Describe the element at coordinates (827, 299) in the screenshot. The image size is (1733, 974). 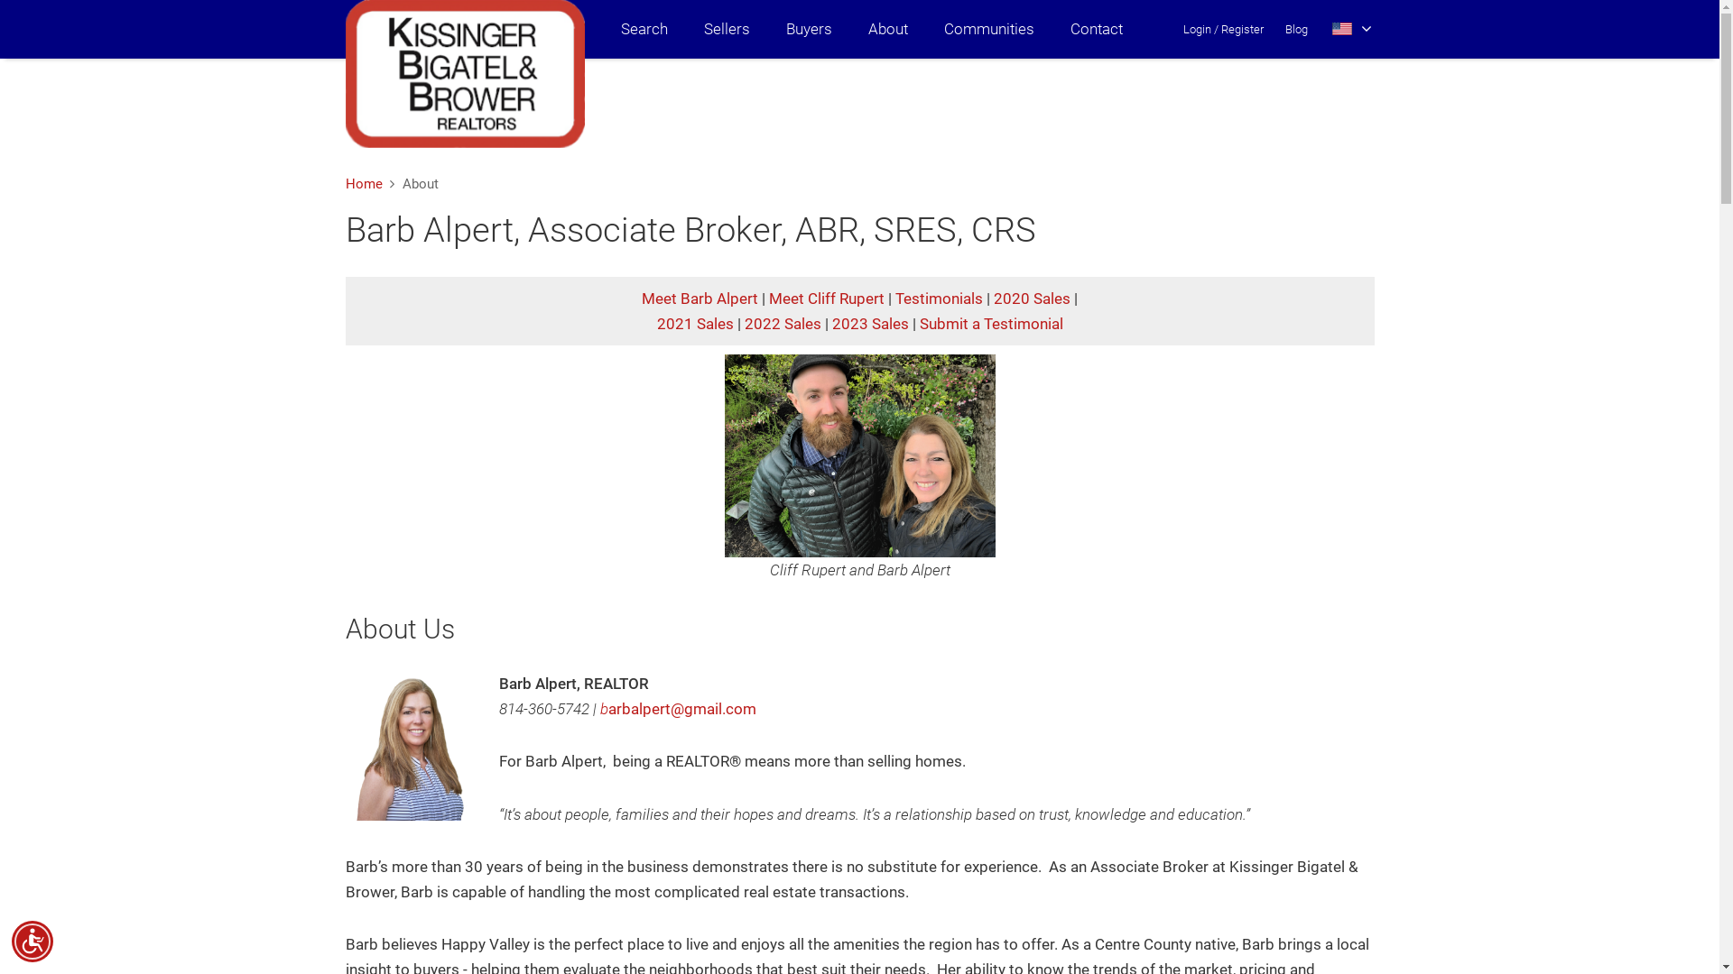
I see `Meet Cliff Rupert` at that location.